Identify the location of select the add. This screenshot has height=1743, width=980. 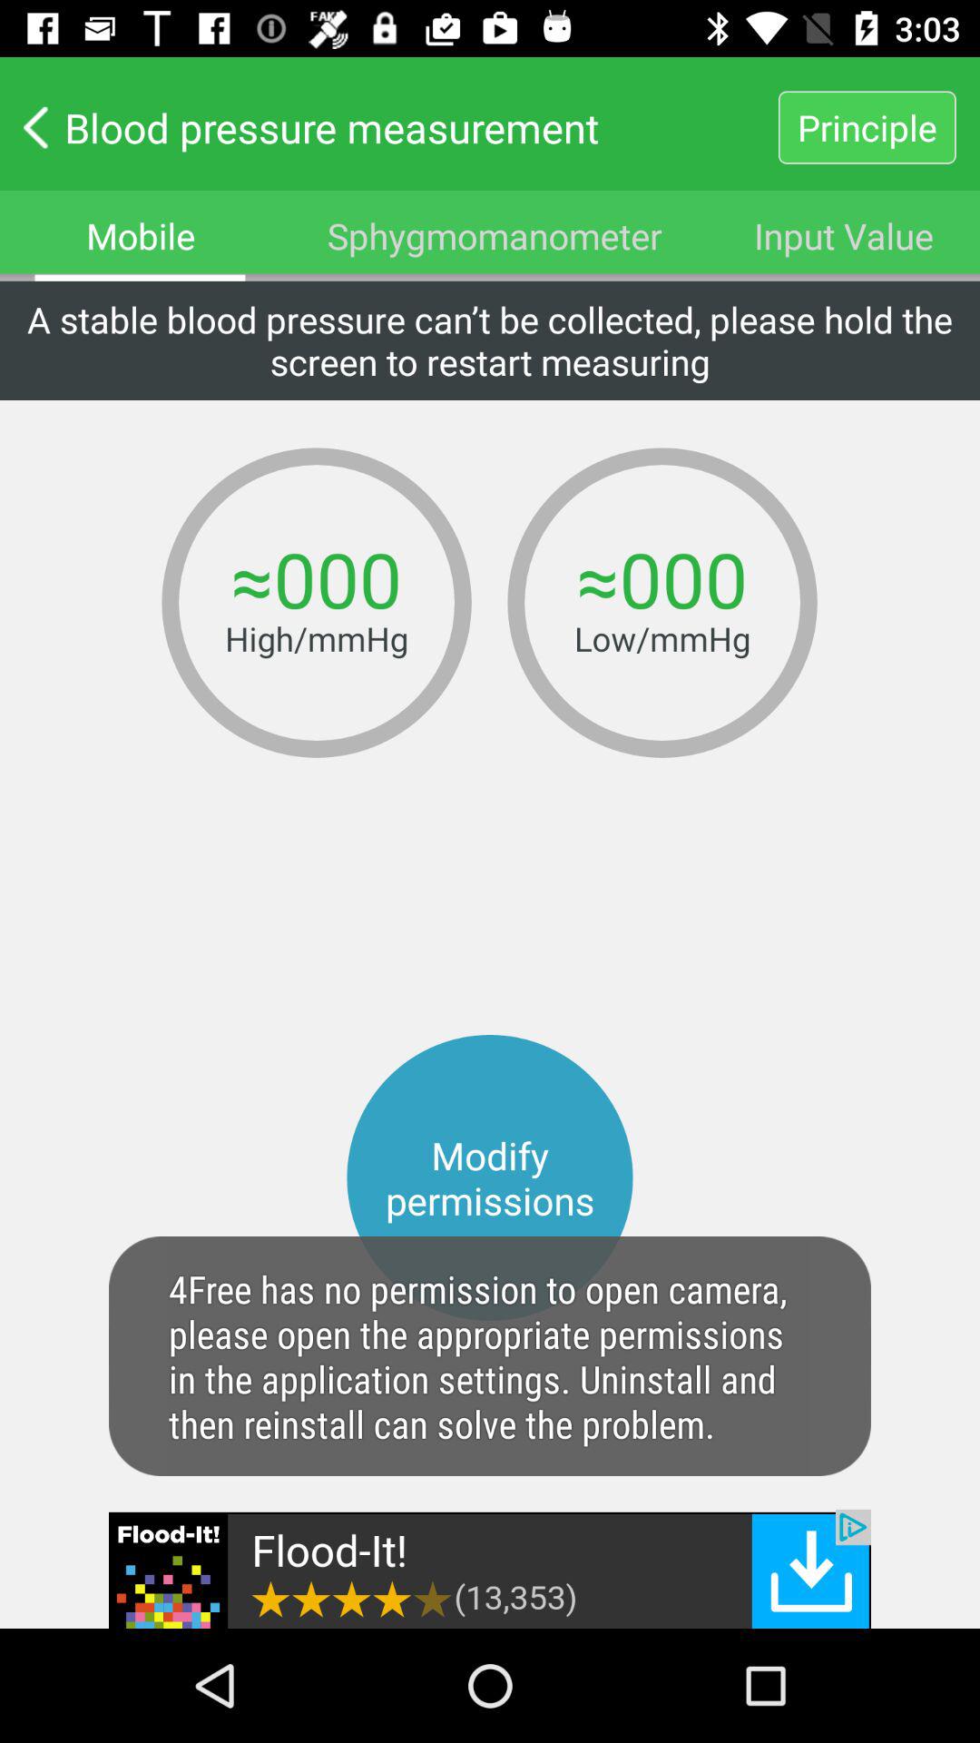
(490, 1569).